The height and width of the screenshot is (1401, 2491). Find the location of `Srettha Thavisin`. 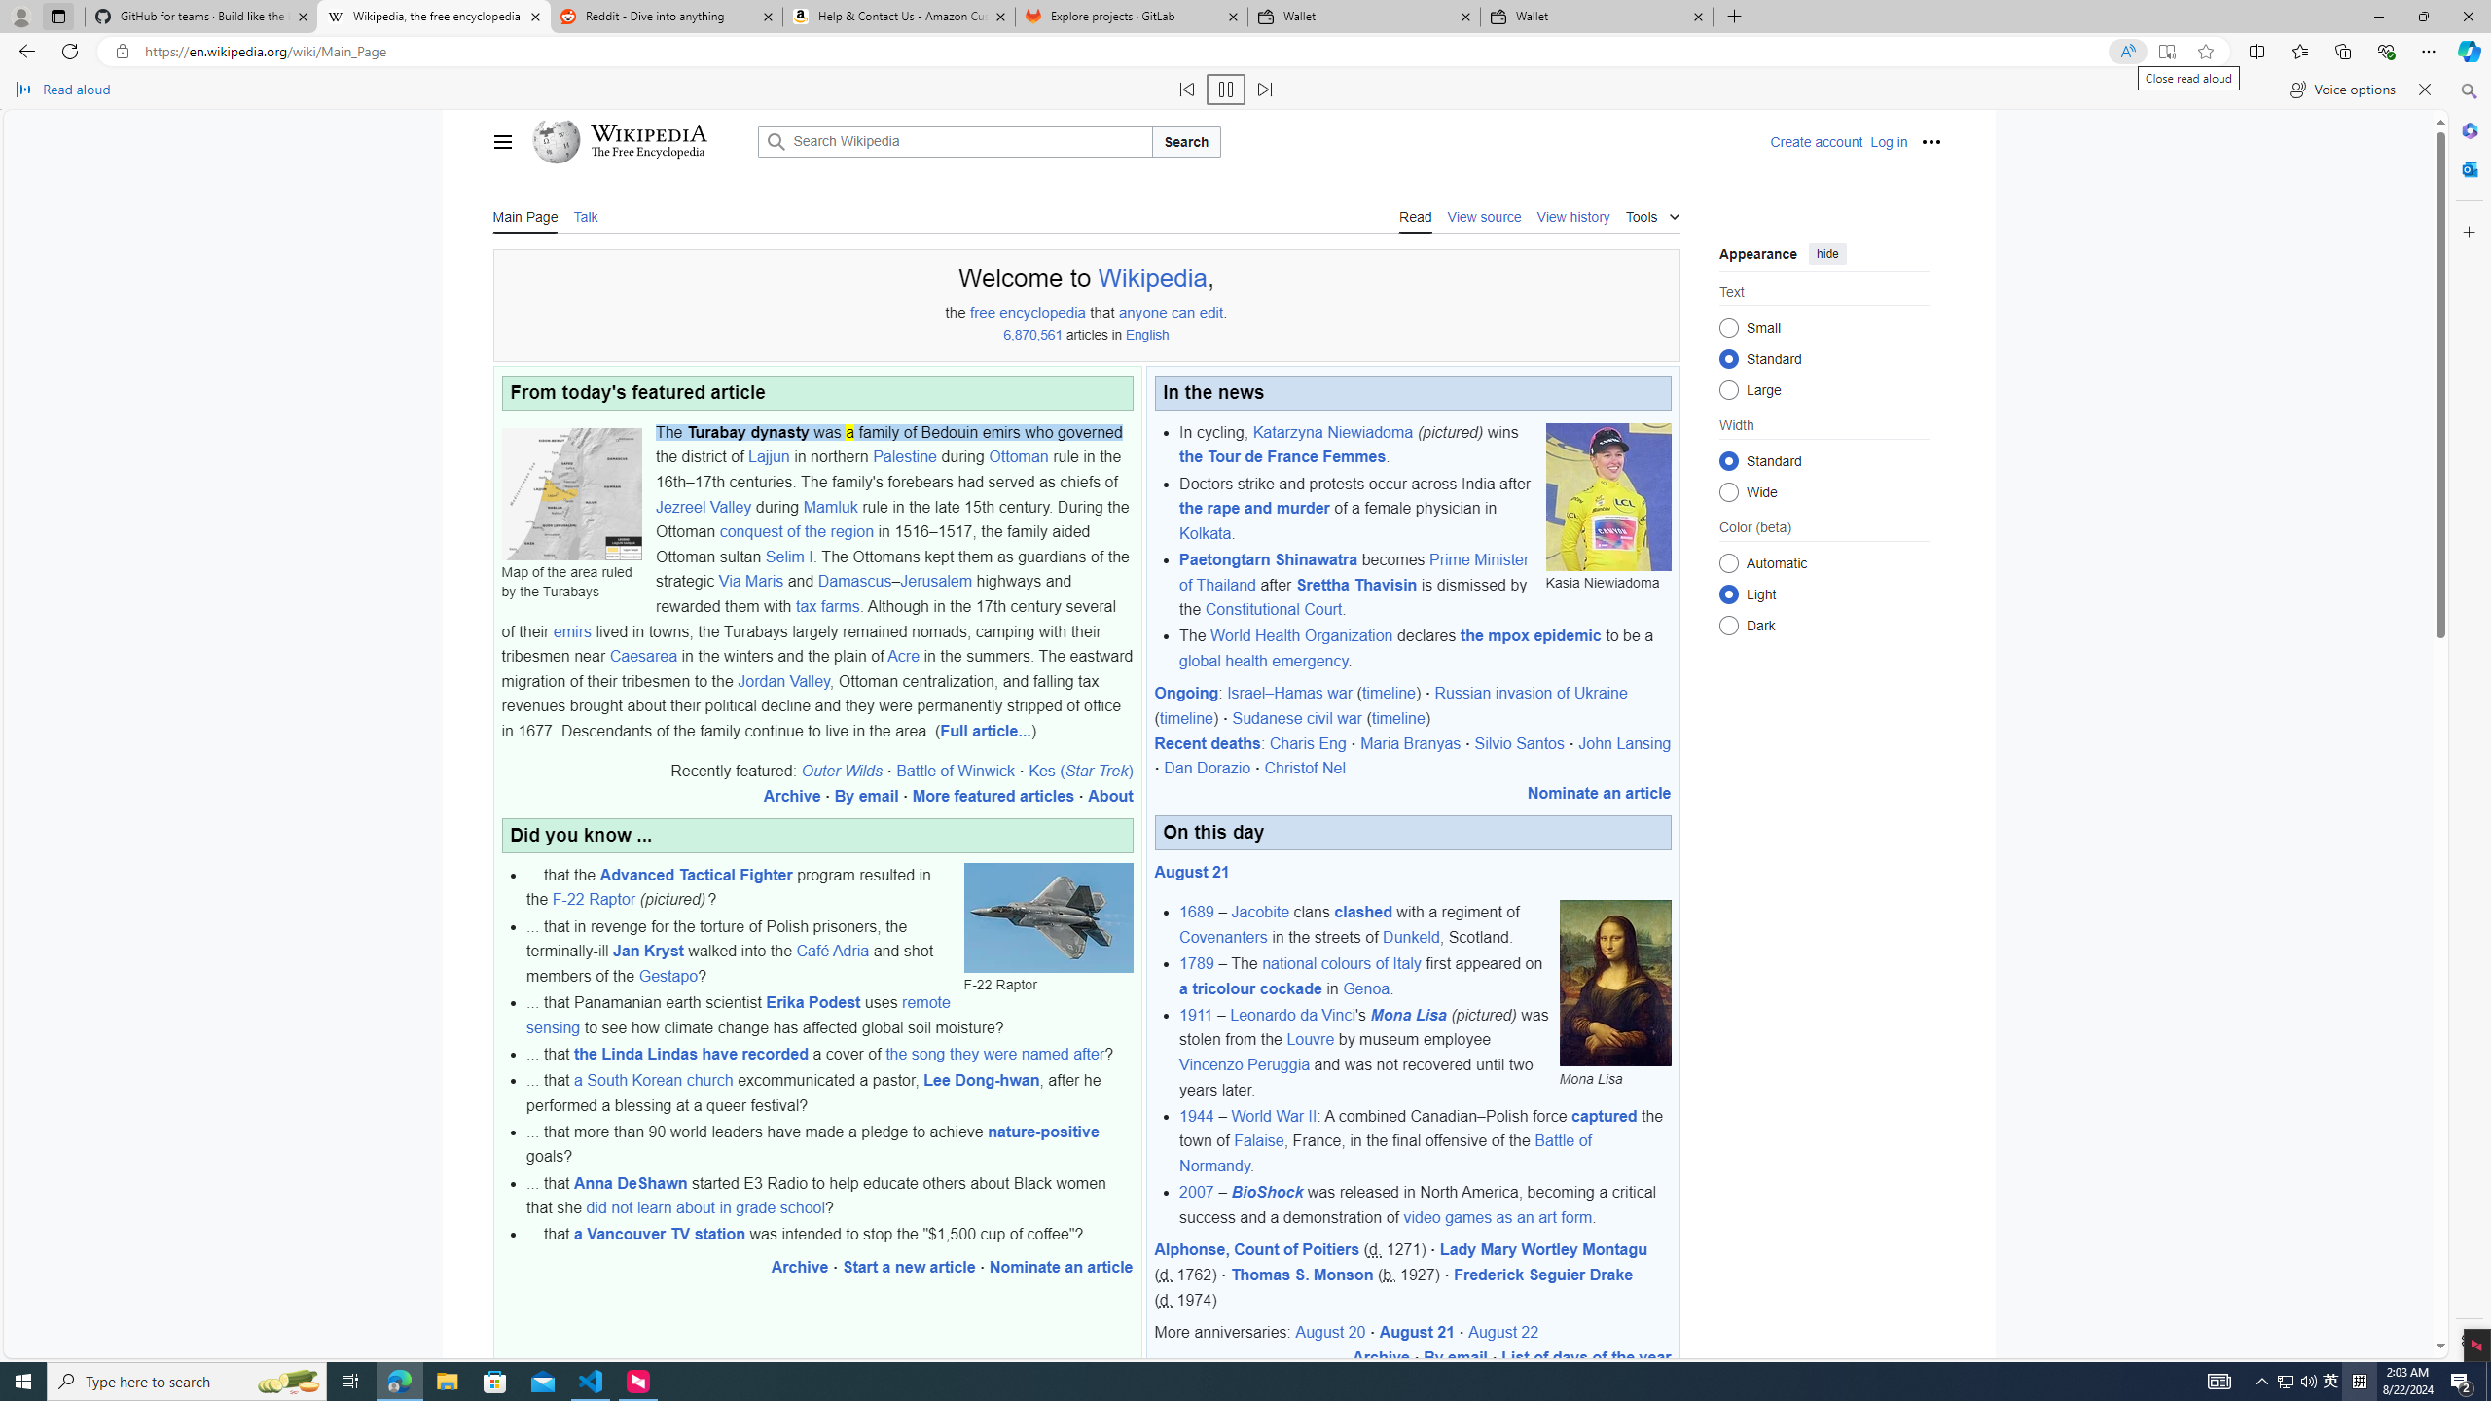

Srettha Thavisin is located at coordinates (1356, 584).